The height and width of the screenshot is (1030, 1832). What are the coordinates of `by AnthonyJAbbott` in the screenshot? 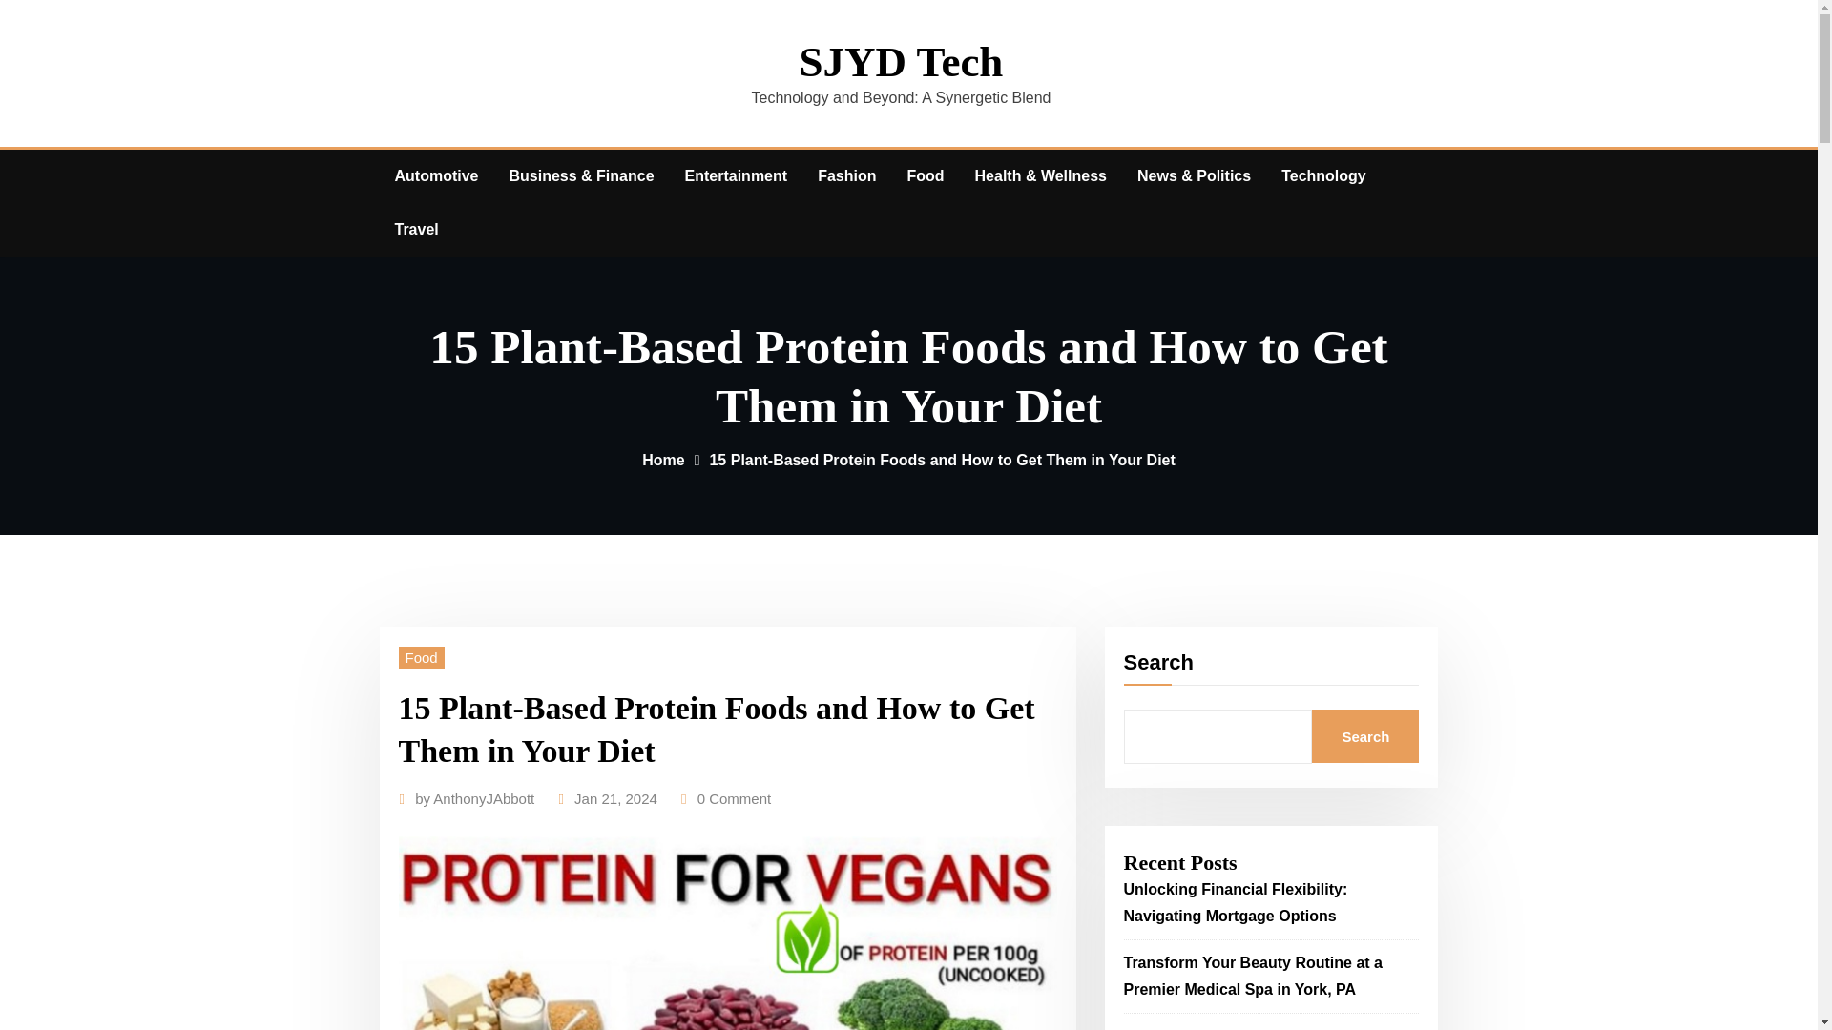 It's located at (475, 799).